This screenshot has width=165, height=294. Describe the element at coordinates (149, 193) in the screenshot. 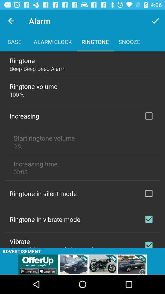

I see `toggle ringtone in silent mode` at that location.